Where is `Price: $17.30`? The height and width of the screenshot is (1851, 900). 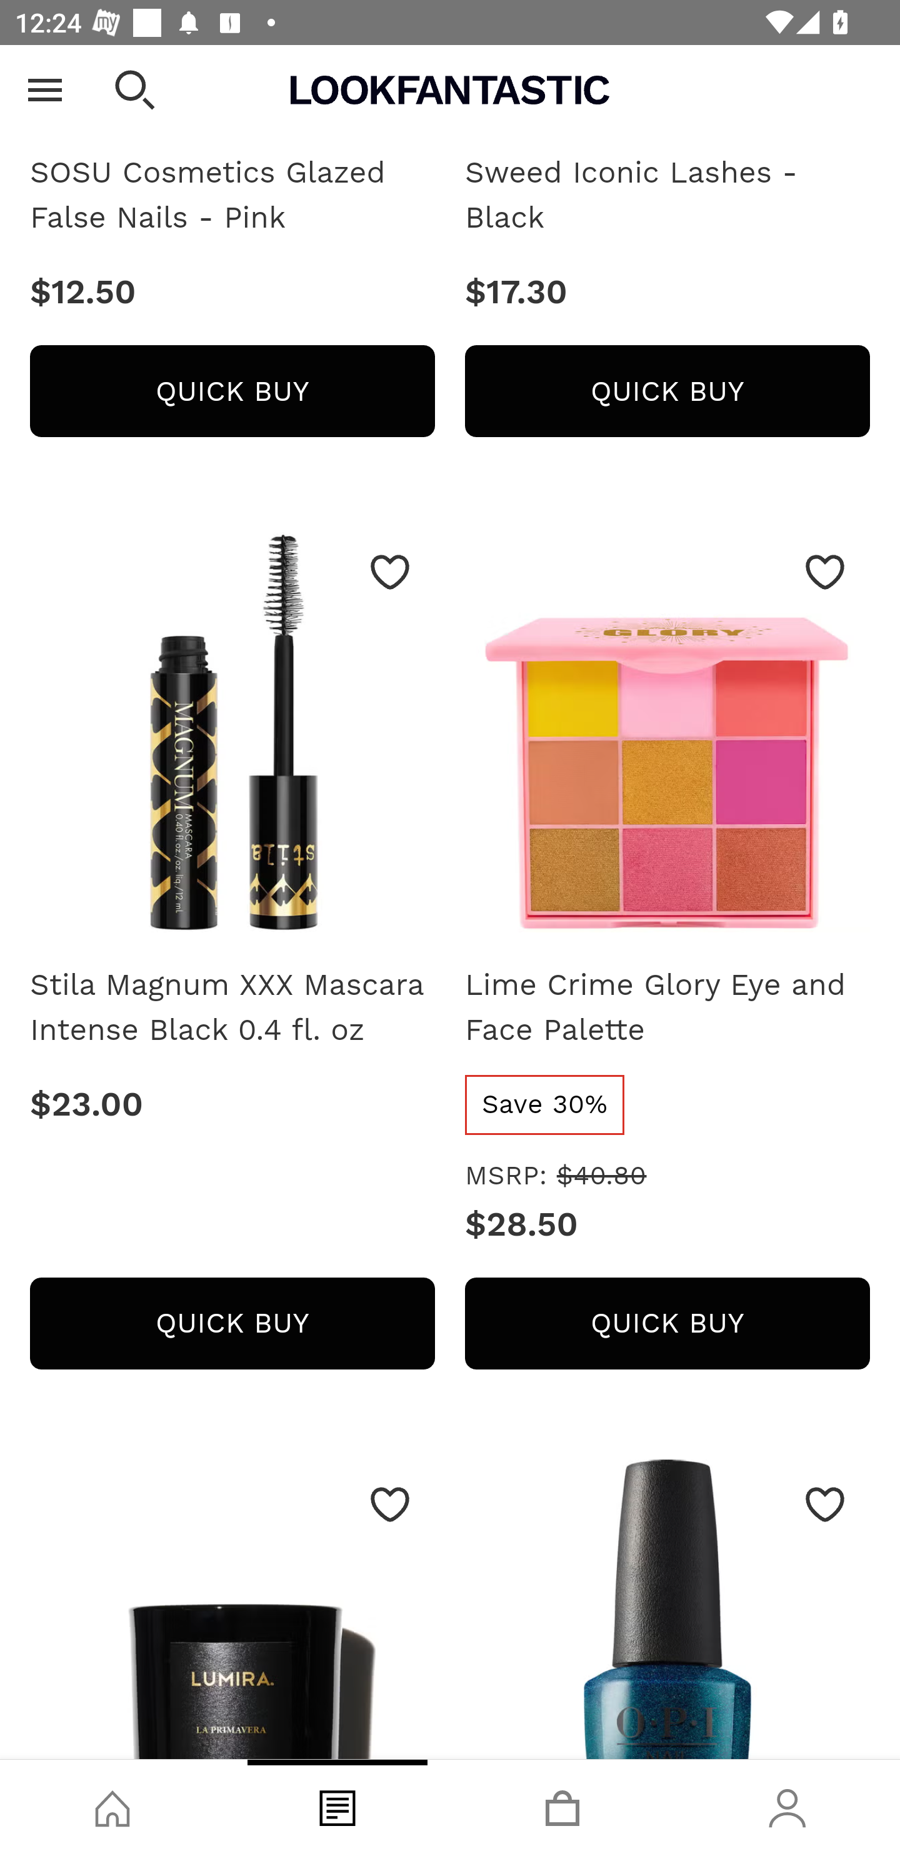 Price: $17.30 is located at coordinates (667, 293).